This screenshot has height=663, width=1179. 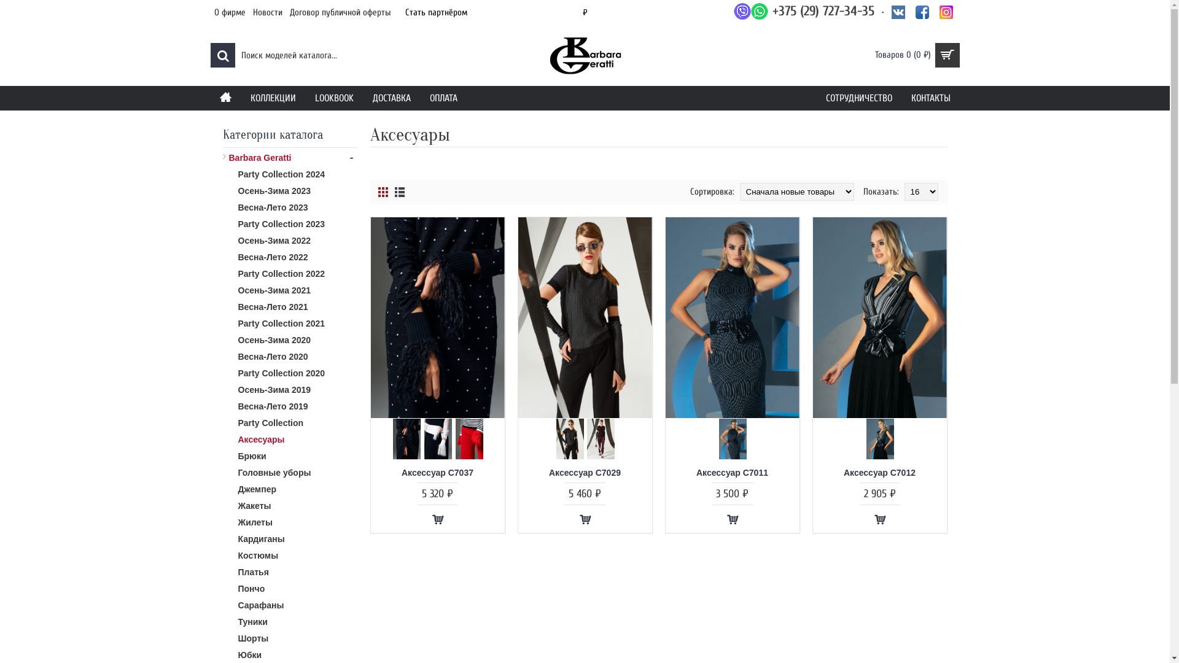 I want to click on Party Collection, so click(x=290, y=421).